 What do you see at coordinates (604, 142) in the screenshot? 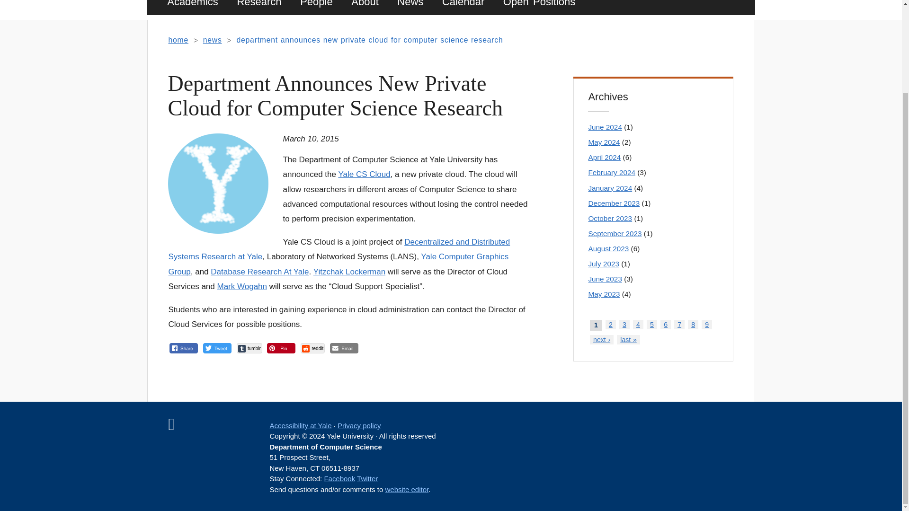
I see `May 2024` at bounding box center [604, 142].